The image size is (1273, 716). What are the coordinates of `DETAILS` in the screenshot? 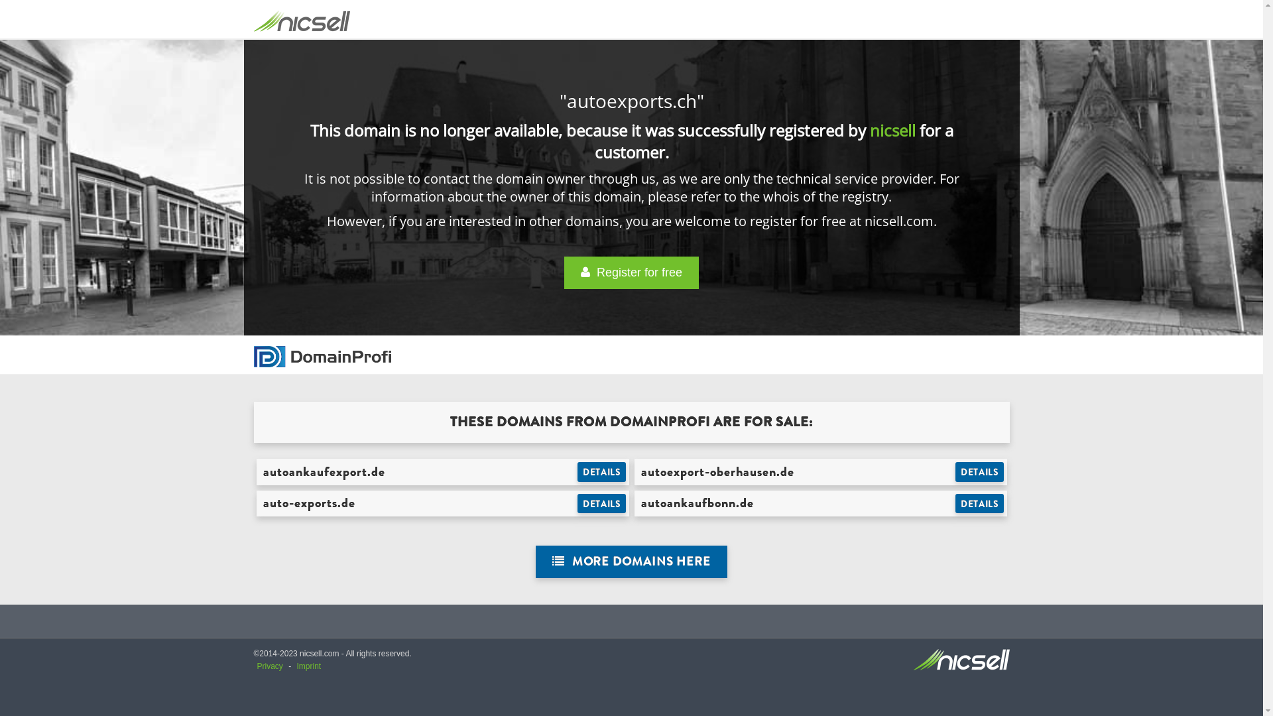 It's located at (602, 472).